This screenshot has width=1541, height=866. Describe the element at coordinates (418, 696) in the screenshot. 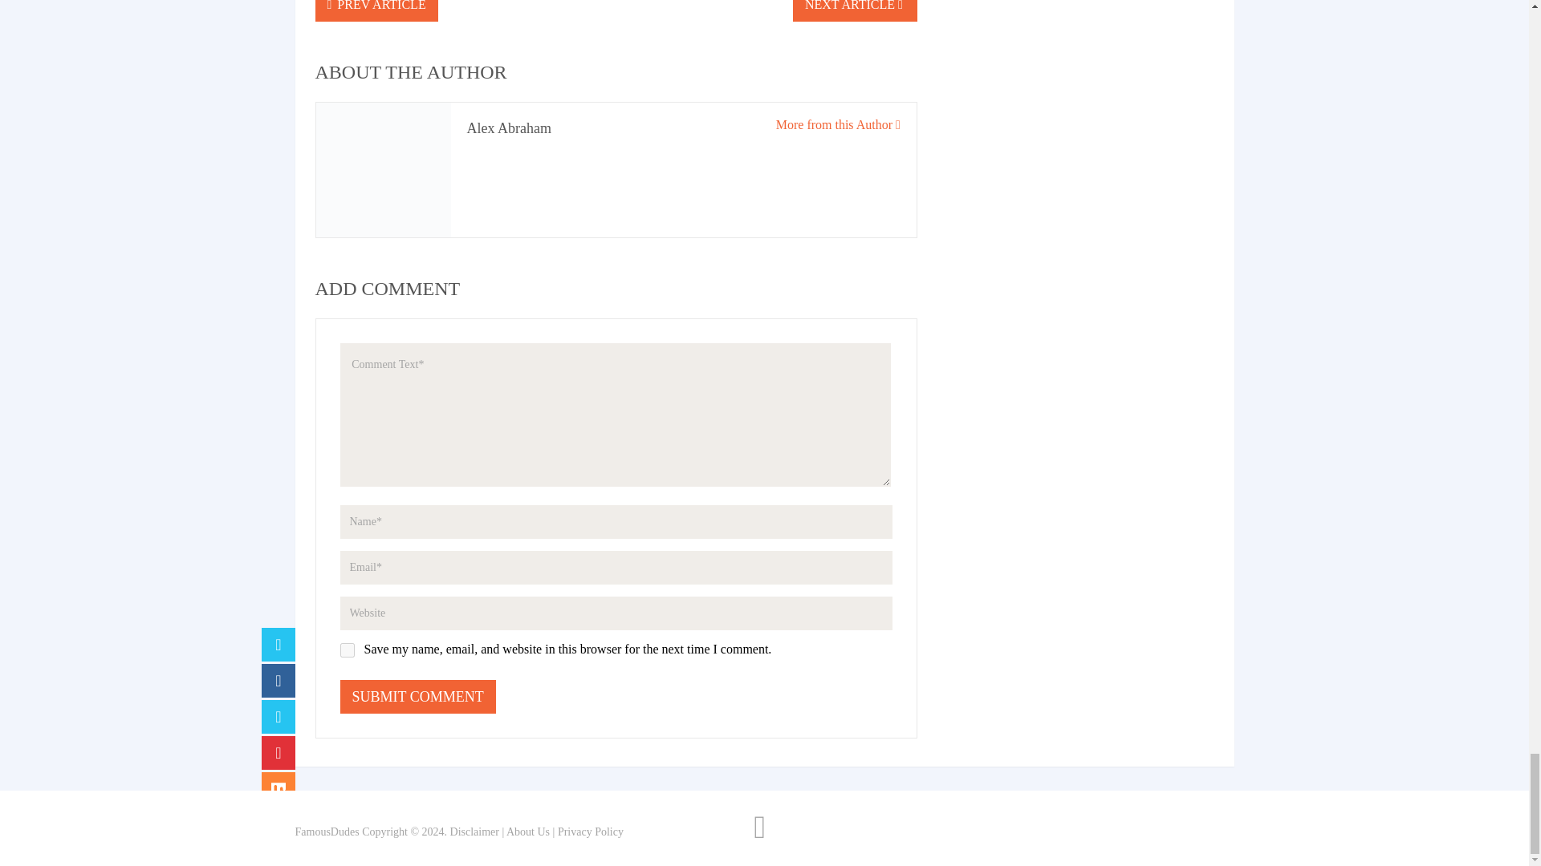

I see `Submit Comment` at that location.